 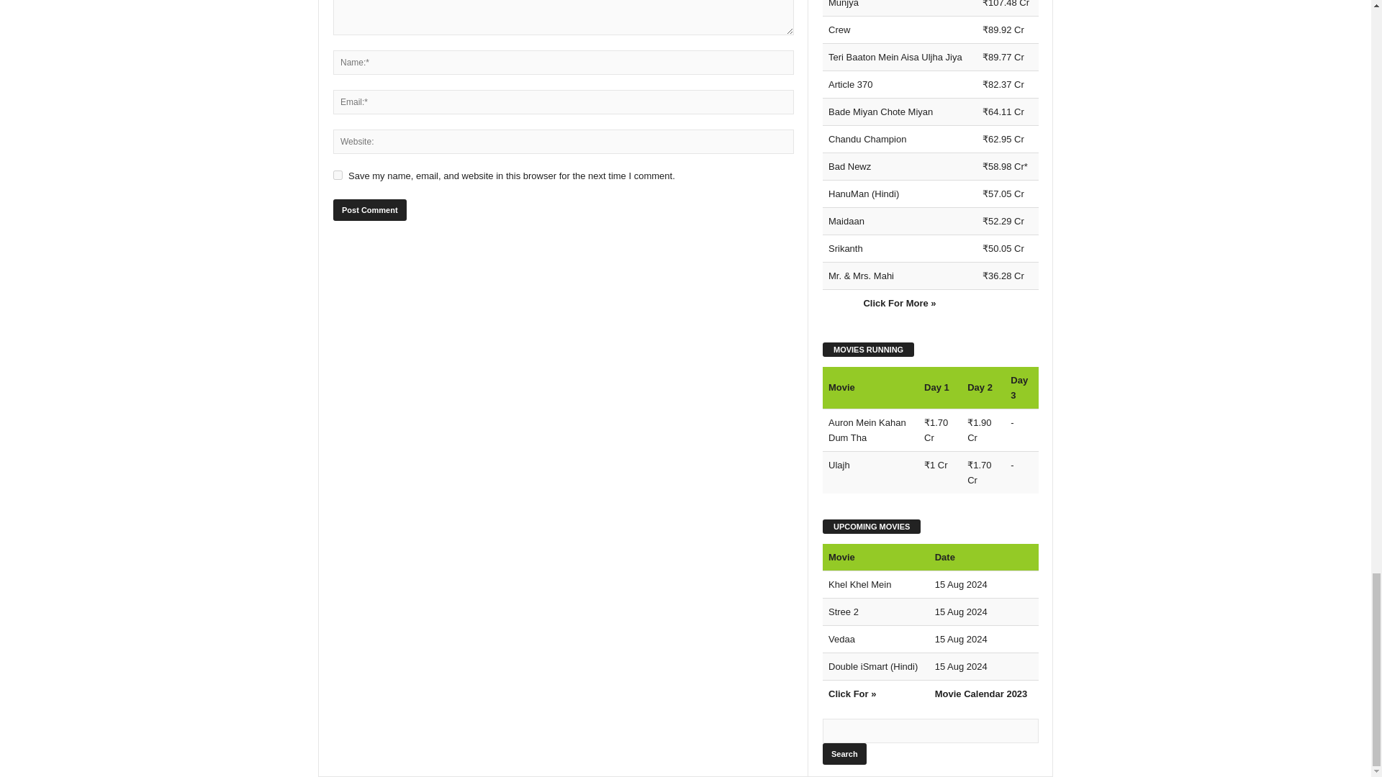 I want to click on yes, so click(x=338, y=174).